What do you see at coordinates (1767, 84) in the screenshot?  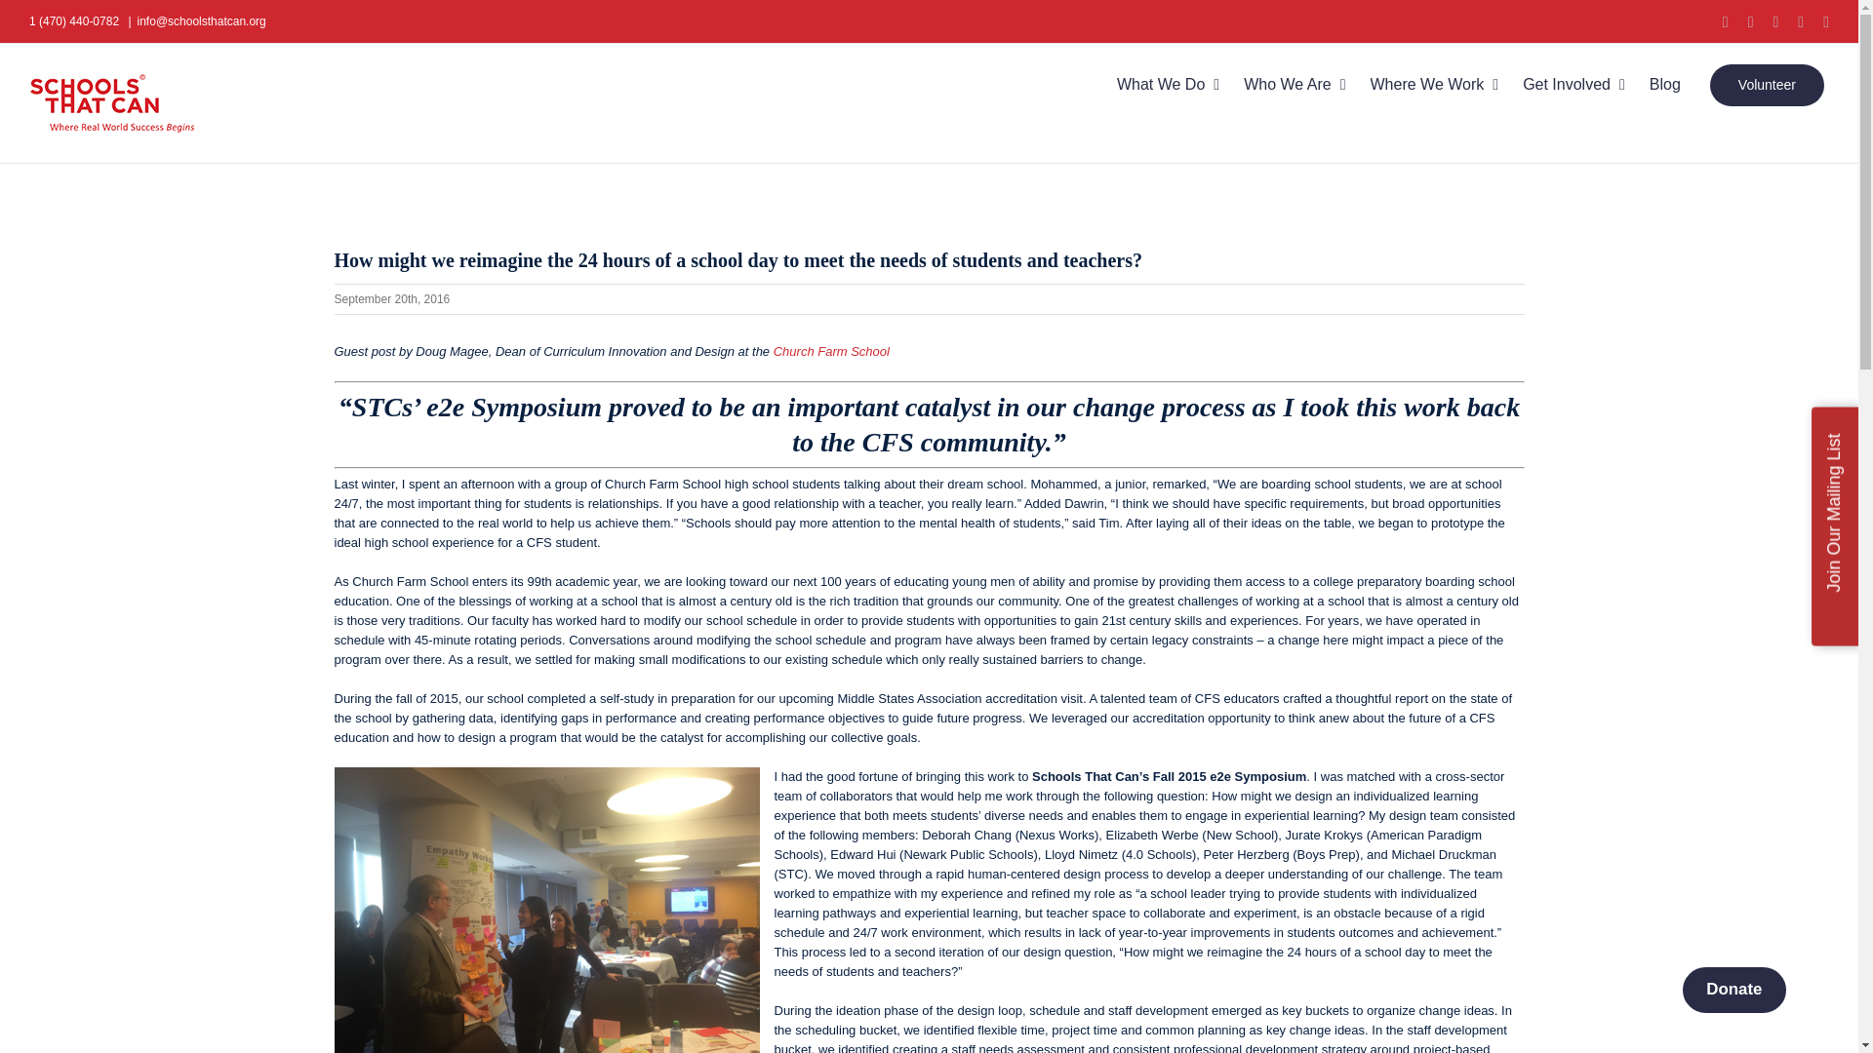 I see `Volunteer` at bounding box center [1767, 84].